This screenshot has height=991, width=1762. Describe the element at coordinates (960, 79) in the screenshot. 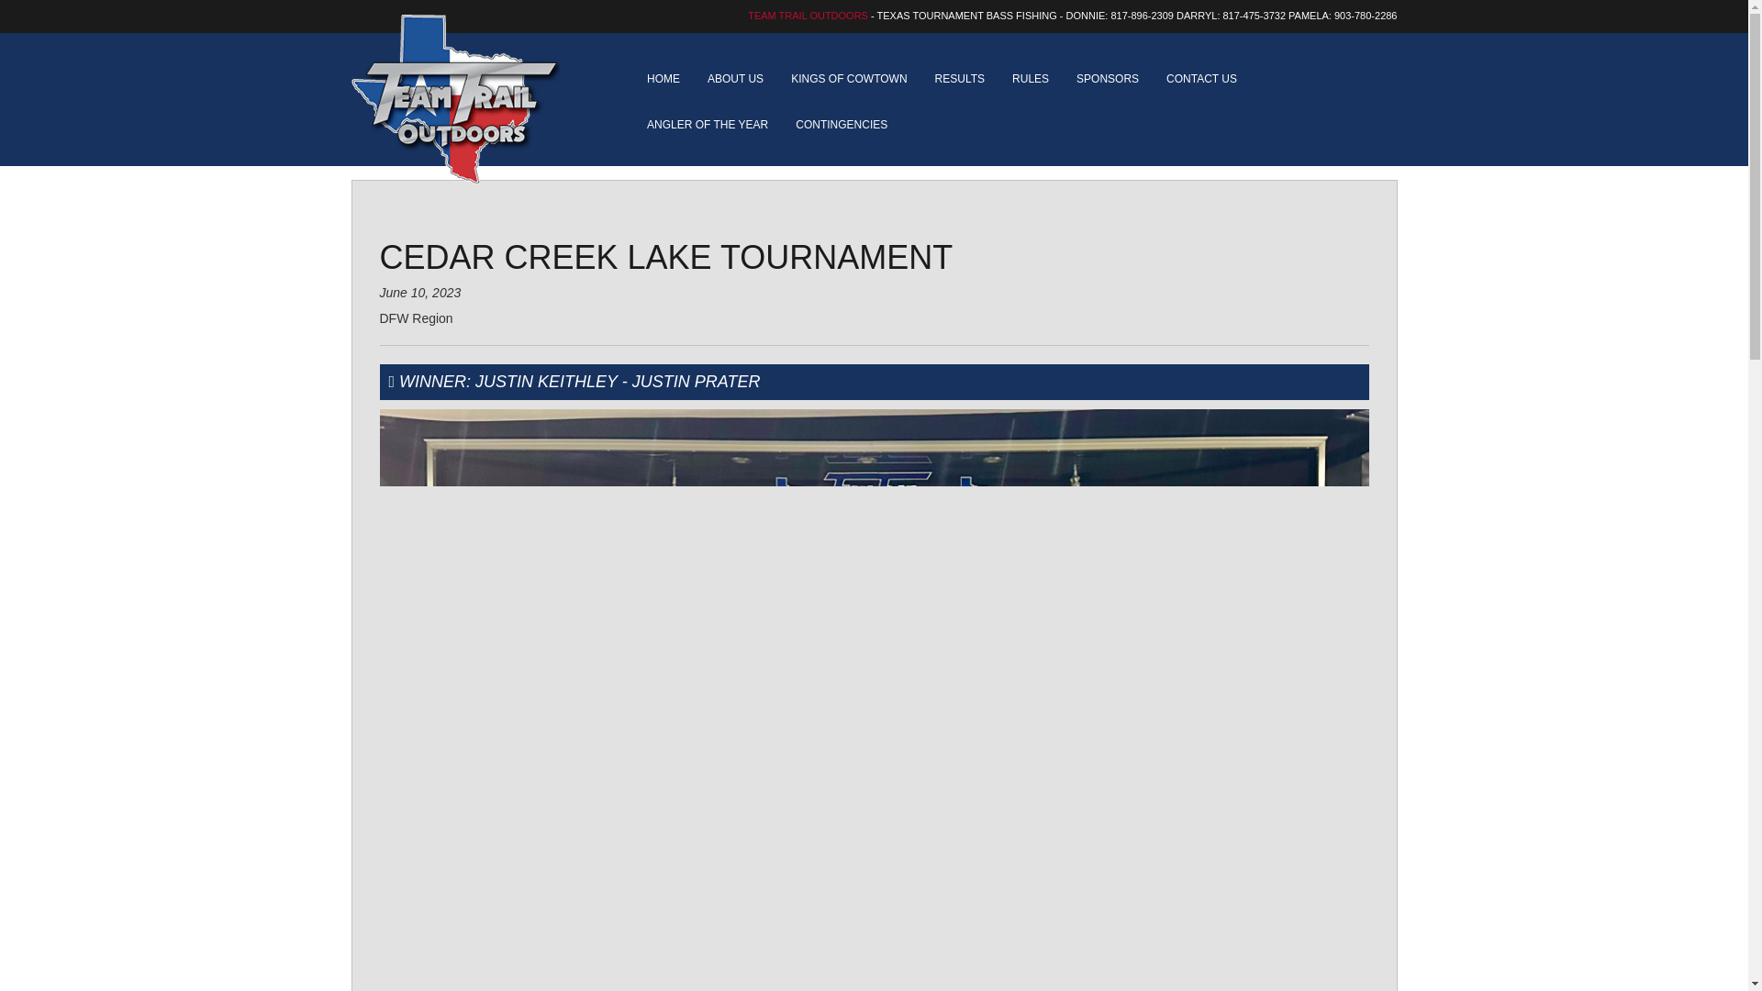

I see `RESULTS` at that location.